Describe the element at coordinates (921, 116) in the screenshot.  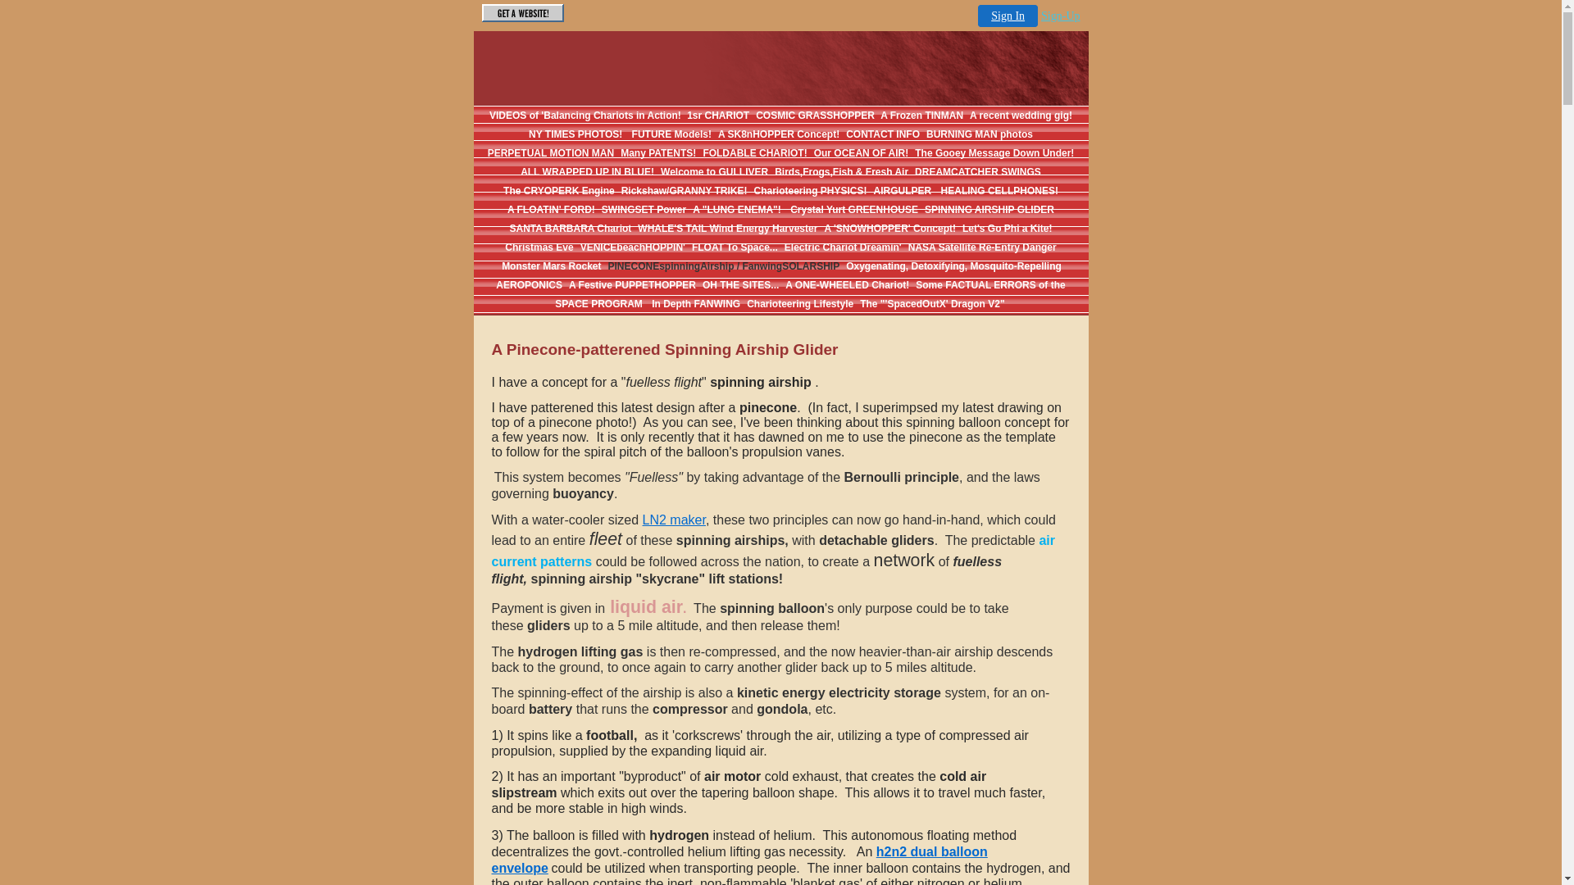
I see `A Frozen TINMAN` at that location.